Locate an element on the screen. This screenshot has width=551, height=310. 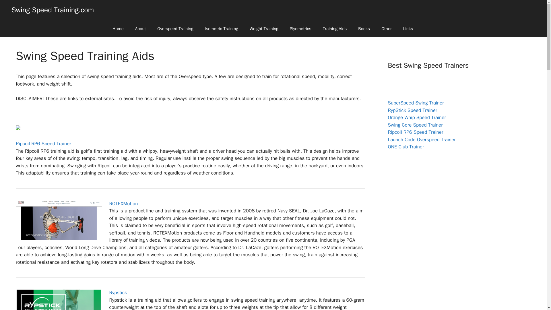
Isometric Training is located at coordinates (222, 29).